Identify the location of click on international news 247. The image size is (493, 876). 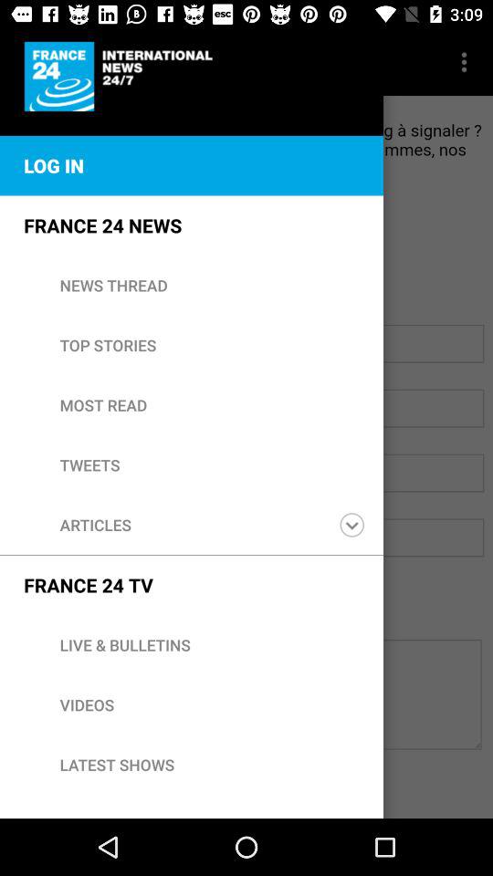
(122, 77).